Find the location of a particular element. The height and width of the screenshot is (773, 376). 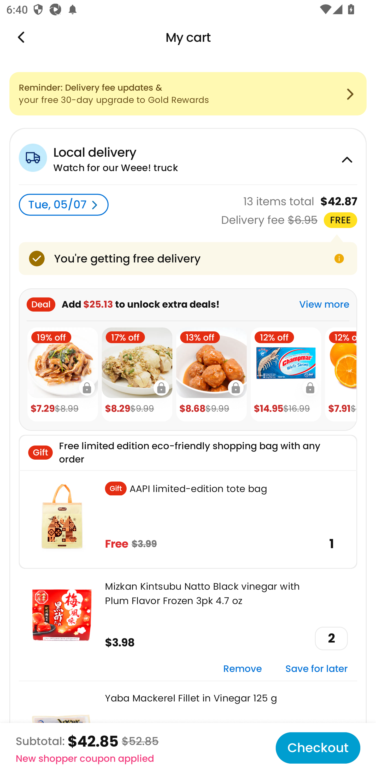

Local delivery Watch for our Weee! truck is located at coordinates (188, 156).